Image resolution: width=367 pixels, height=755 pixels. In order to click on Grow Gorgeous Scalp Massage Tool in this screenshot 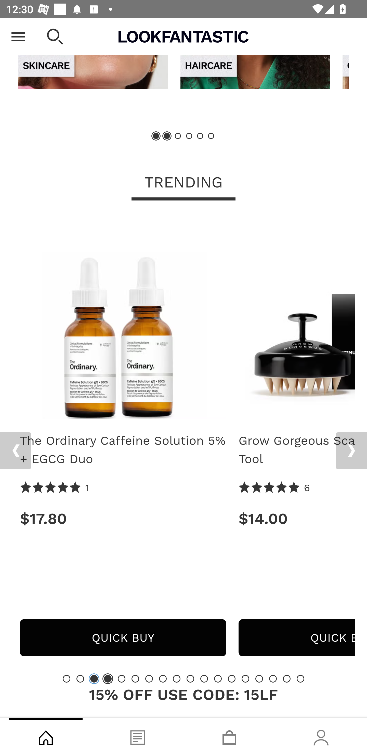, I will do `click(297, 320)`.